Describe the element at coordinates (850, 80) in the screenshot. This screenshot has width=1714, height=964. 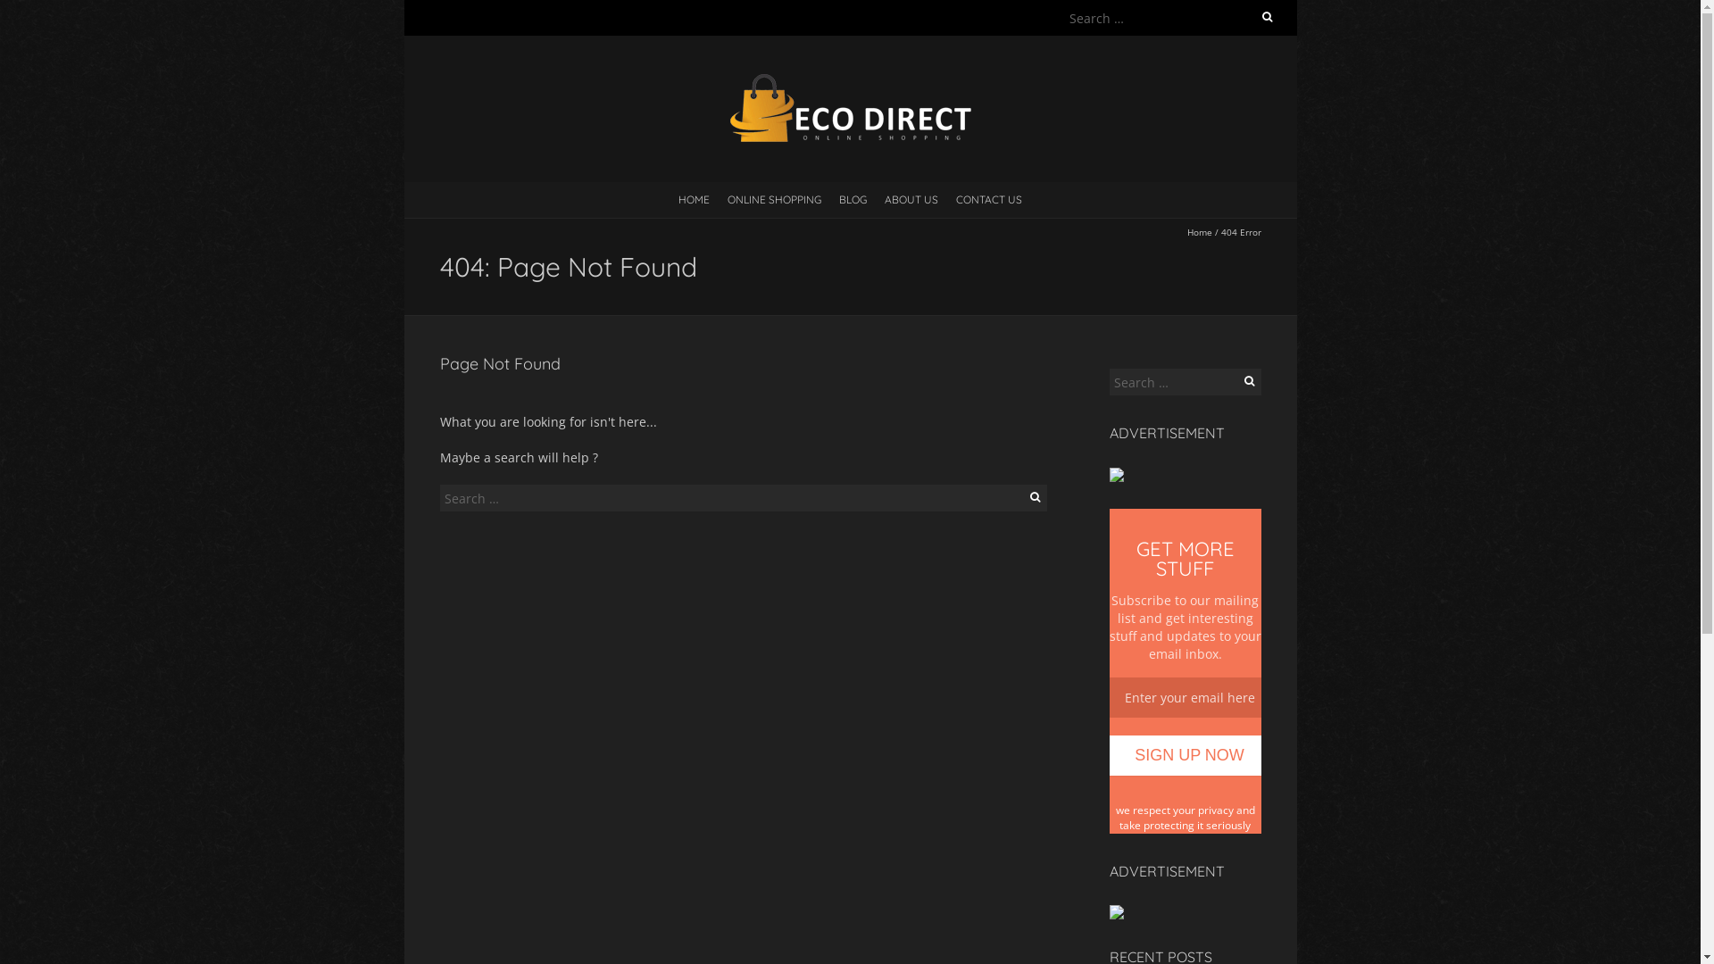
I see `Eco Direct` at that location.